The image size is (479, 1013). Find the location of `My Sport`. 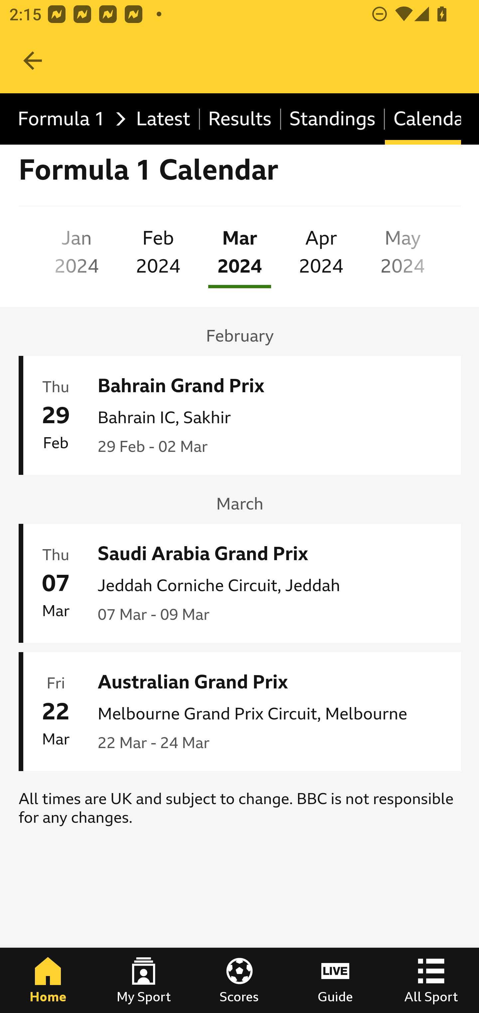

My Sport is located at coordinates (144, 980).